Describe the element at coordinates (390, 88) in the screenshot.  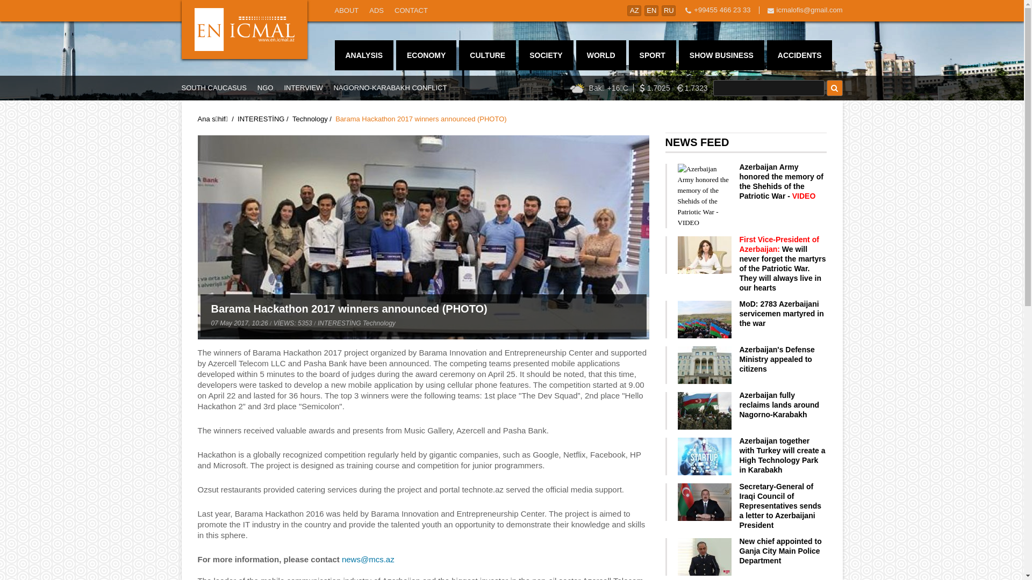
I see `NAGORNO-KARABAKH CONFLICT` at that location.